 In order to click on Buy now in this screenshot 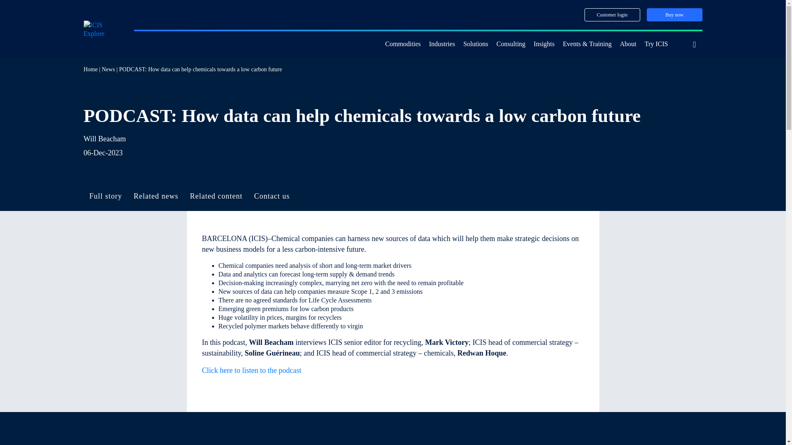, I will do `click(675, 15)`.